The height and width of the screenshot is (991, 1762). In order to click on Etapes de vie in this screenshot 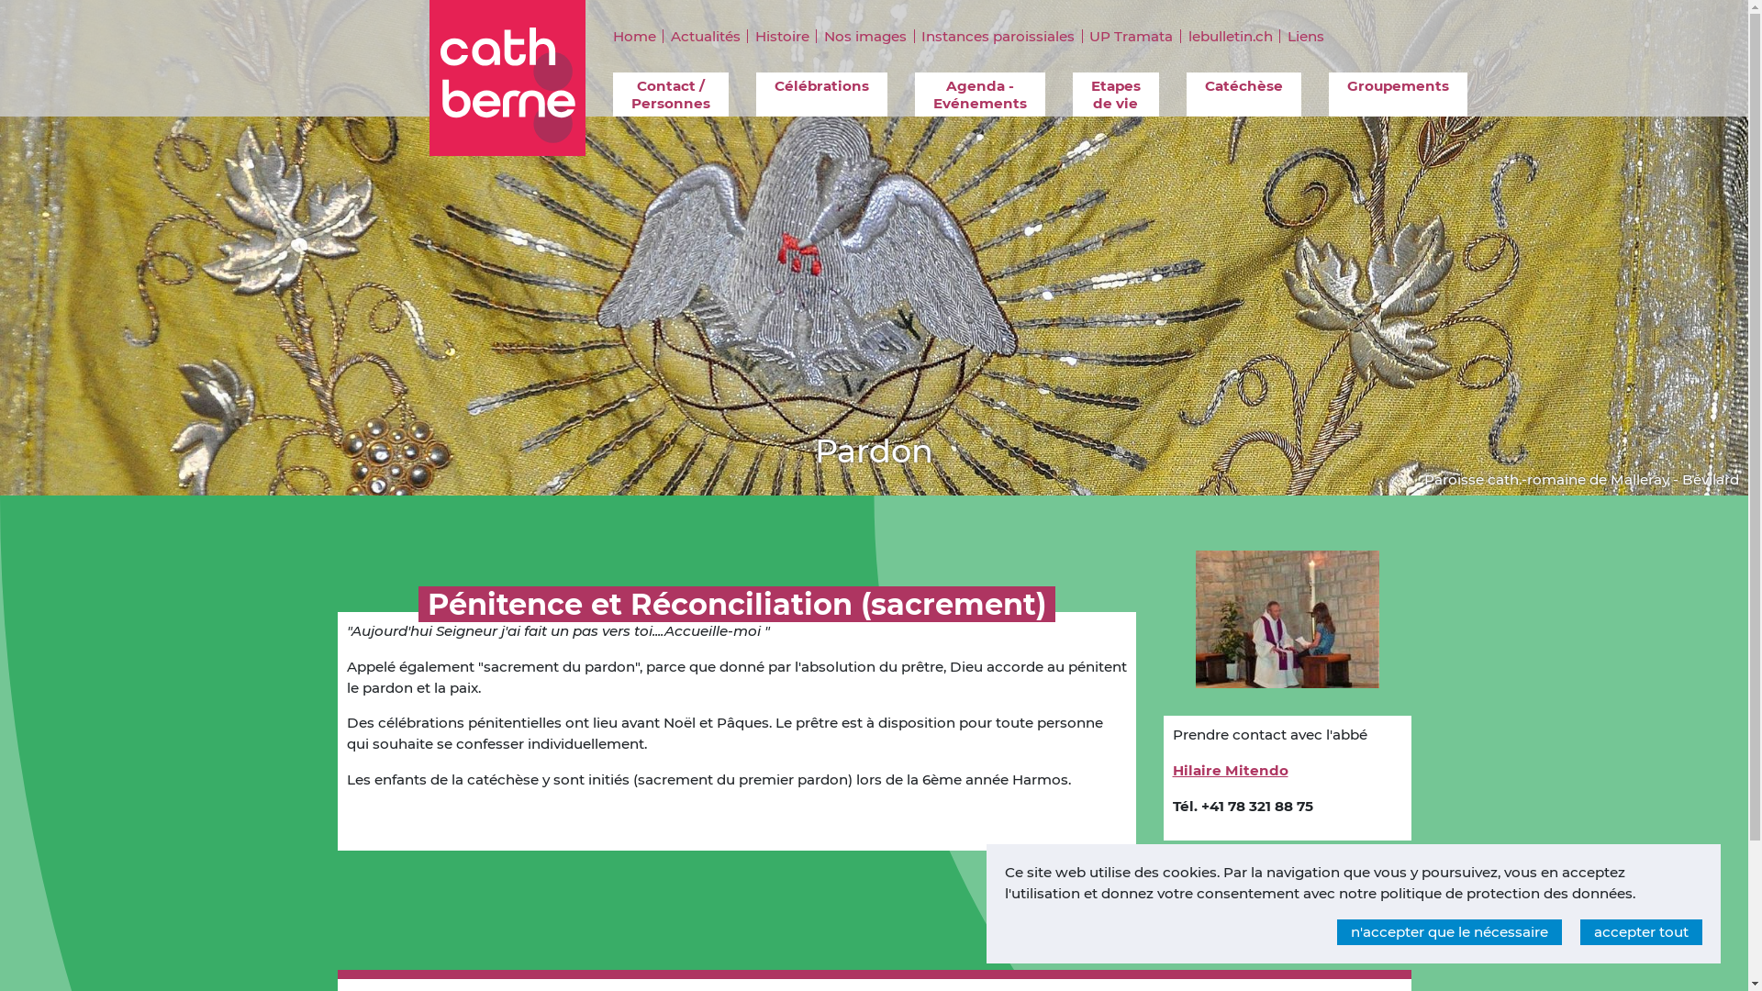, I will do `click(1115, 95)`.